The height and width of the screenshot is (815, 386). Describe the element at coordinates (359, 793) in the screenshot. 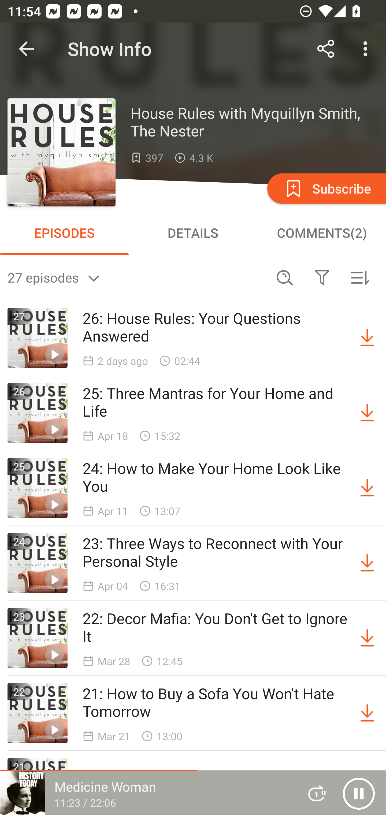

I see `Pause` at that location.